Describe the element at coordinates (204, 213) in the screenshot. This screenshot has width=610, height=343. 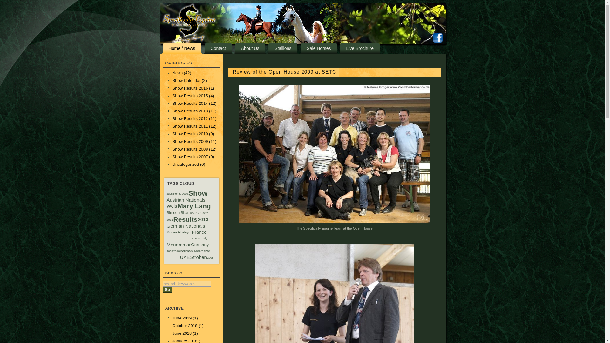
I see `12` at that location.